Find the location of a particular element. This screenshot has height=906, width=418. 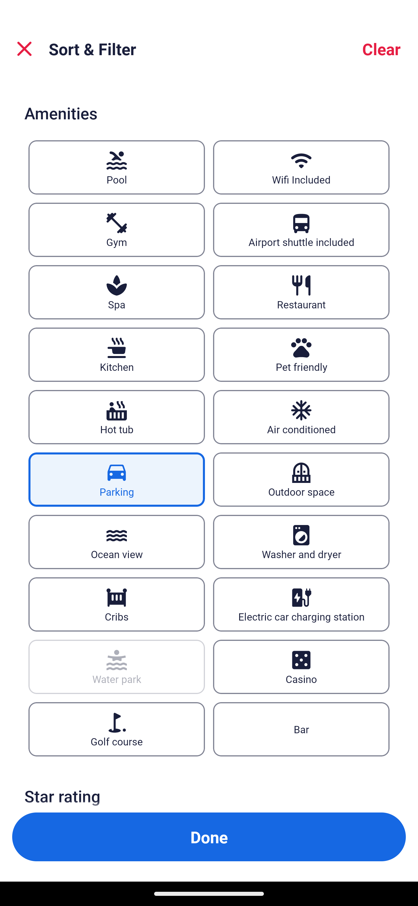

Kitchen is located at coordinates (116, 355).